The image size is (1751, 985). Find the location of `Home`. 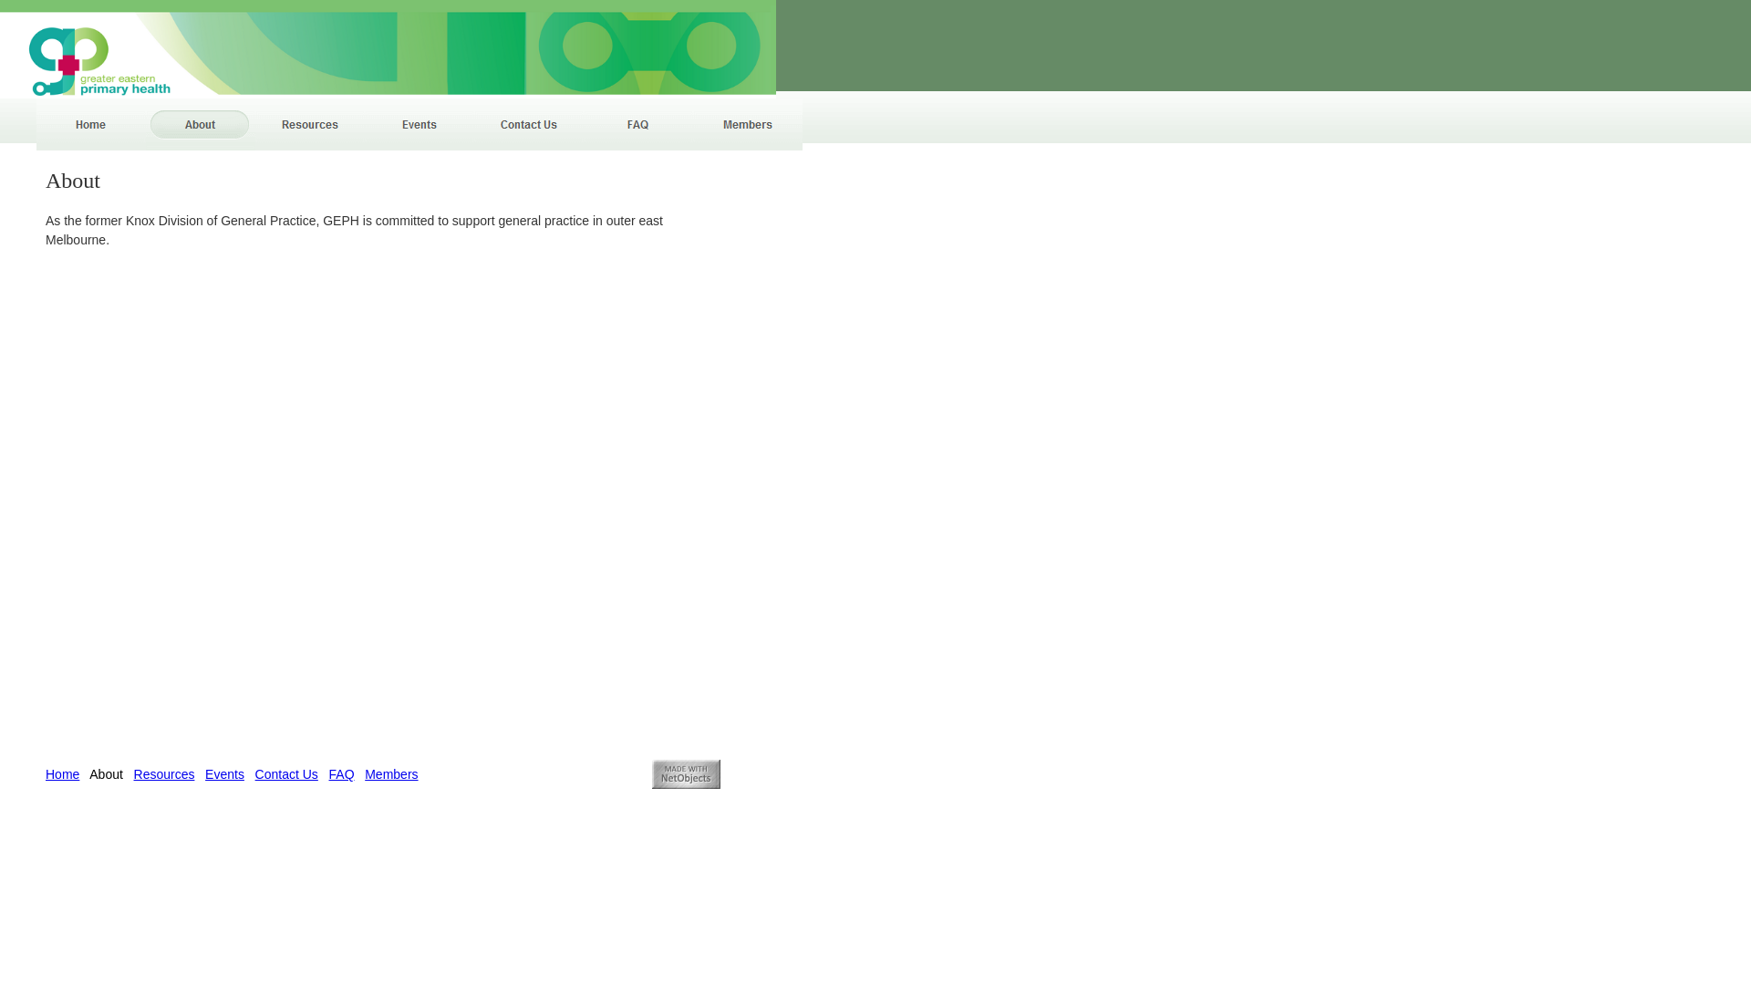

Home is located at coordinates (91, 124).